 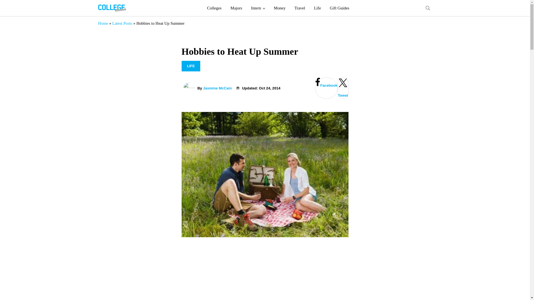 I want to click on Gift Guides, so click(x=339, y=8).